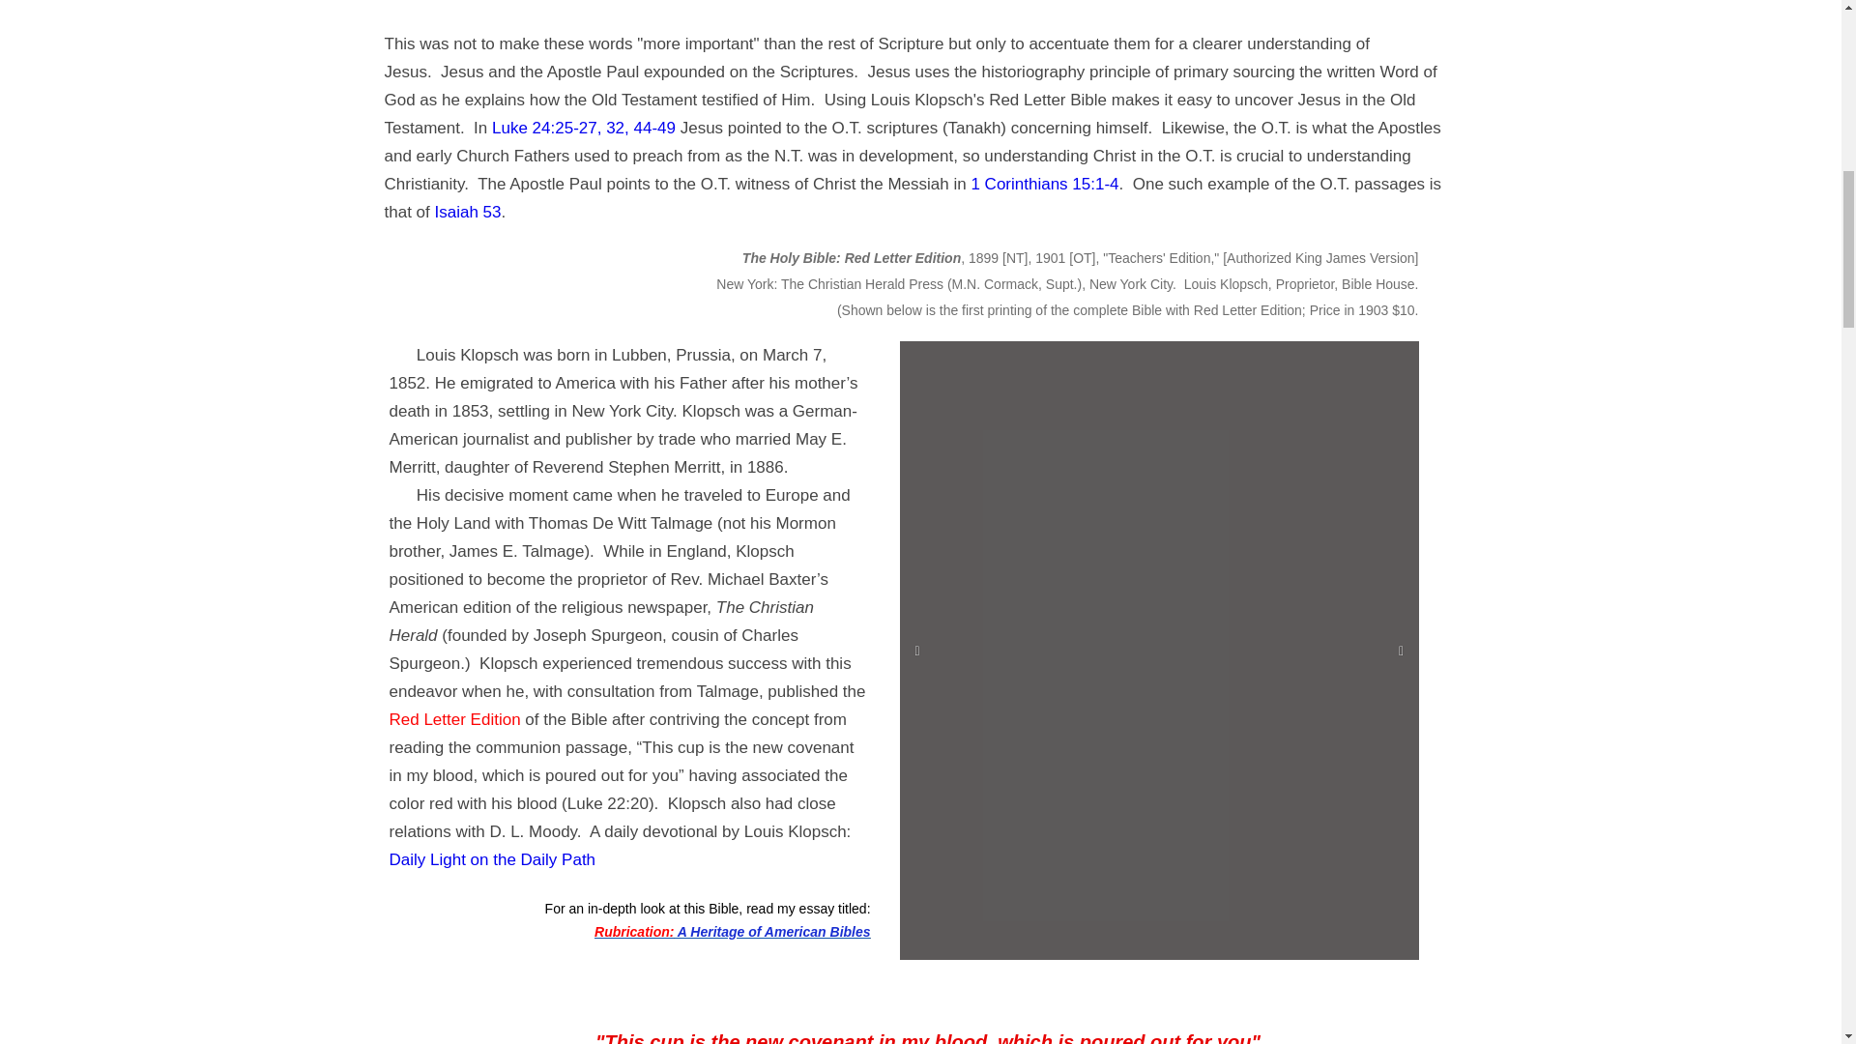 The height and width of the screenshot is (1044, 1856). I want to click on Rubrication: A Heritage of American Bibles, so click(732, 932).